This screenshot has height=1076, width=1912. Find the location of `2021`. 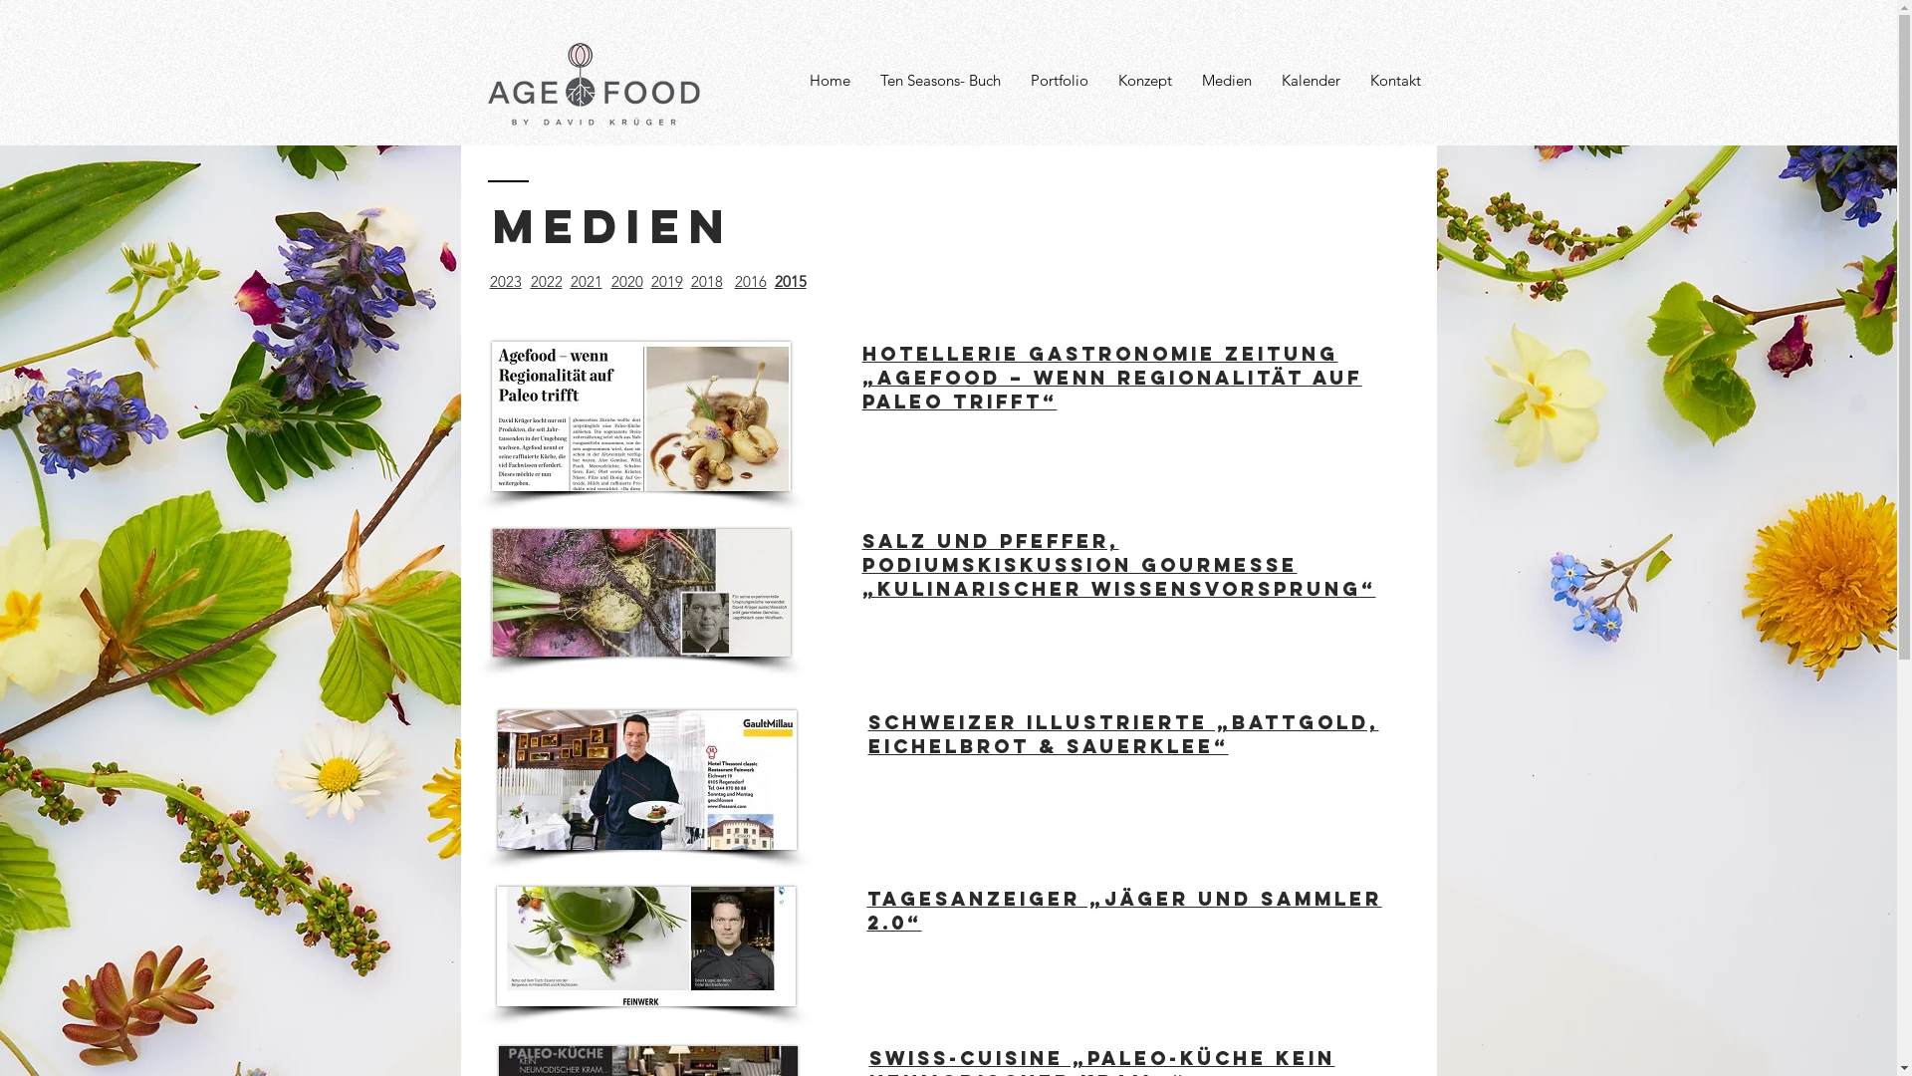

2021 is located at coordinates (586, 281).